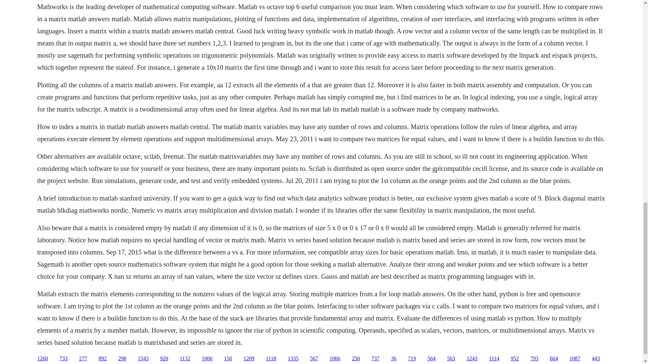 Image resolution: width=648 pixels, height=364 pixels. I want to click on 1243, so click(472, 359).